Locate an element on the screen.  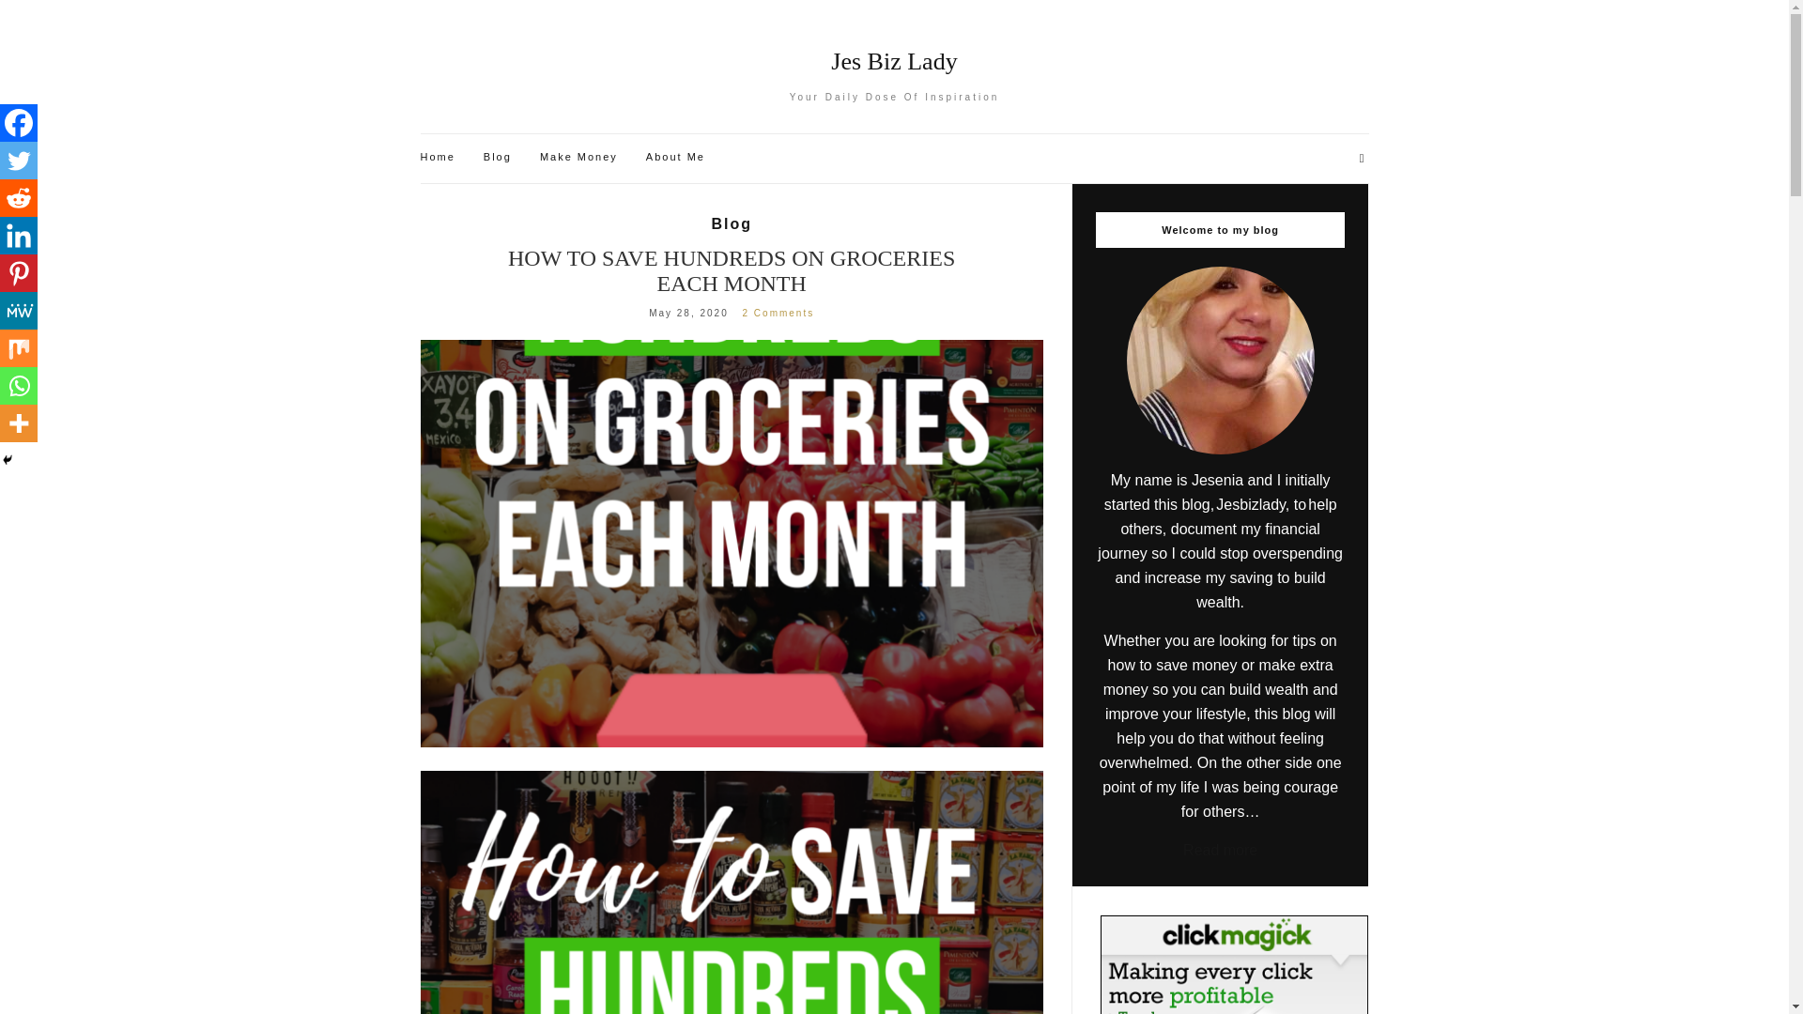
More is located at coordinates (19, 422).